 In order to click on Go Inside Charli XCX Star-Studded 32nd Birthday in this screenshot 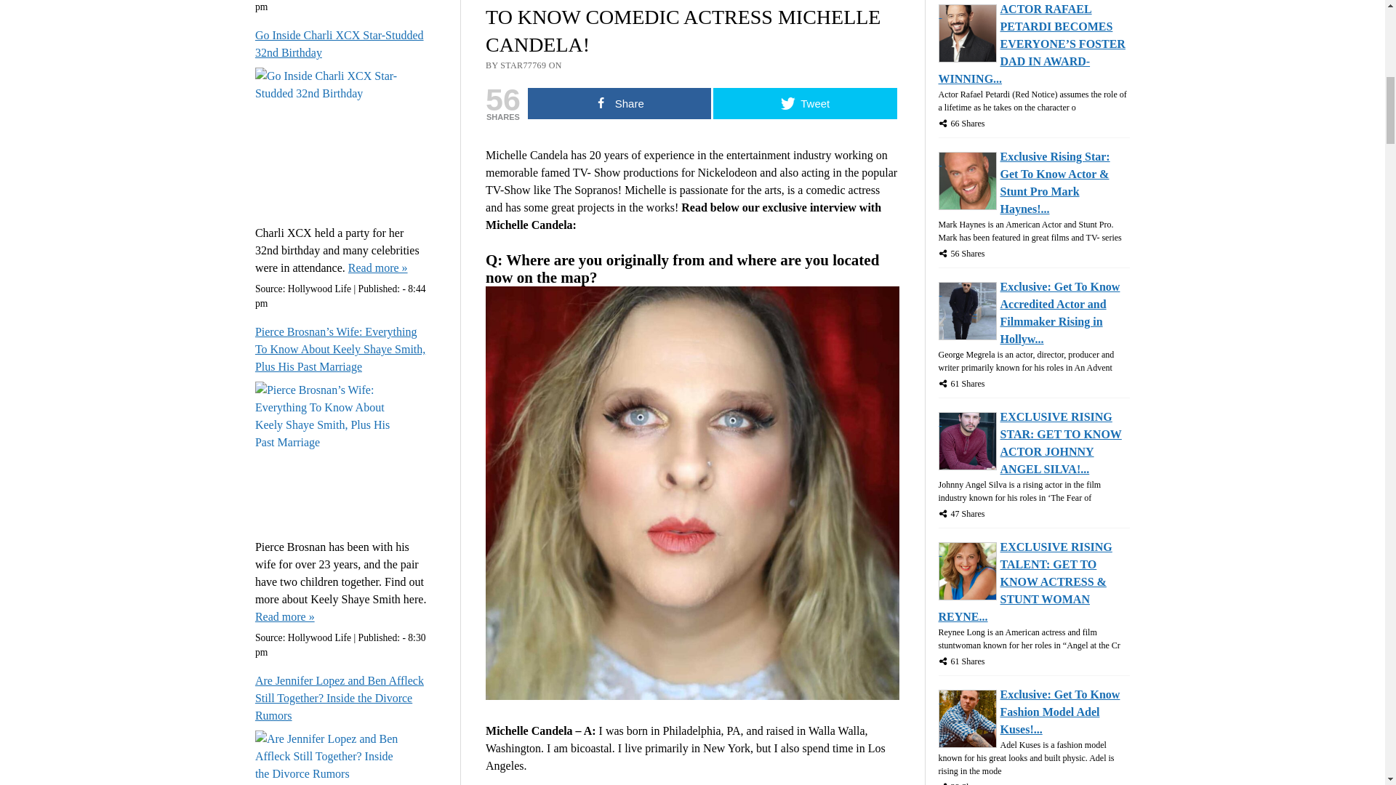, I will do `click(377, 268)`.